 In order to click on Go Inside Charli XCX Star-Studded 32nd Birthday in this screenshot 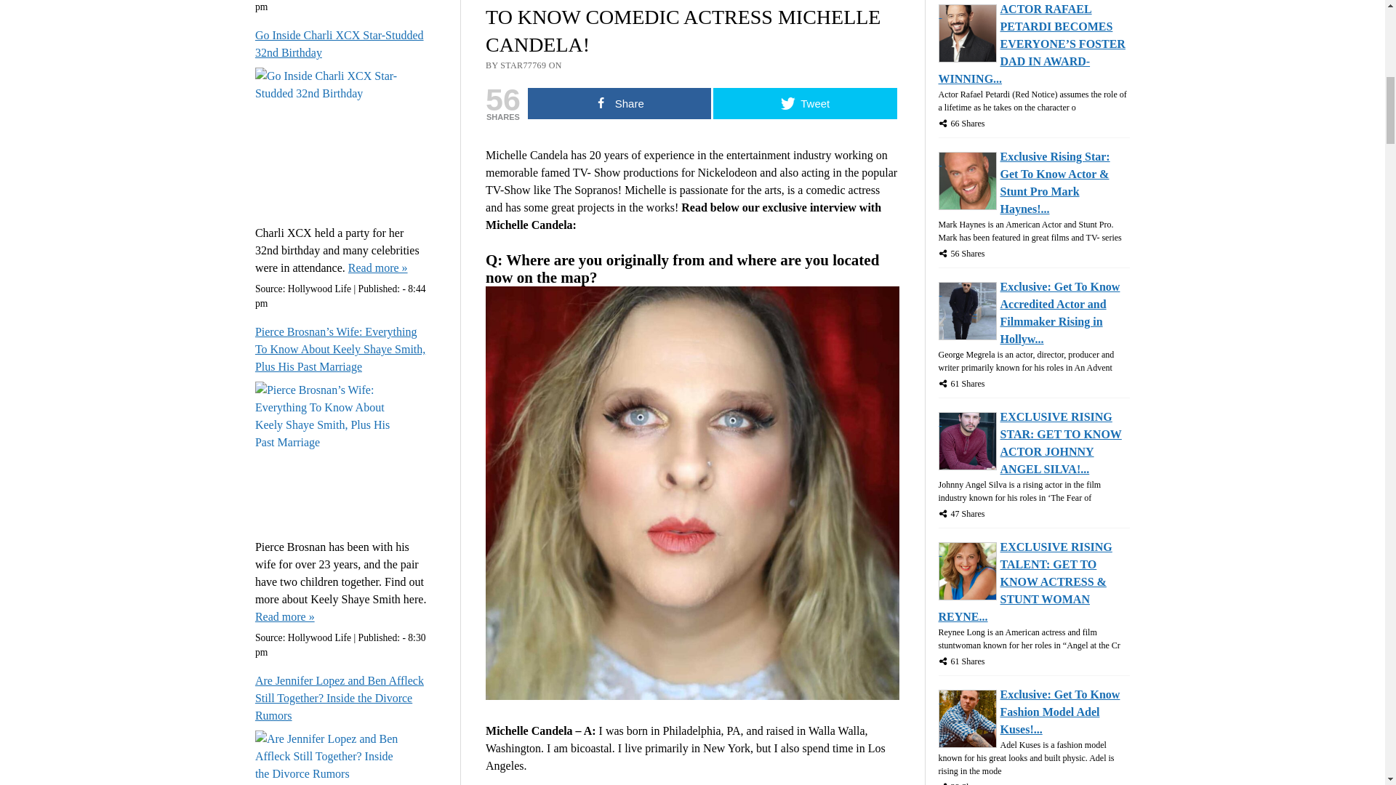, I will do `click(377, 268)`.